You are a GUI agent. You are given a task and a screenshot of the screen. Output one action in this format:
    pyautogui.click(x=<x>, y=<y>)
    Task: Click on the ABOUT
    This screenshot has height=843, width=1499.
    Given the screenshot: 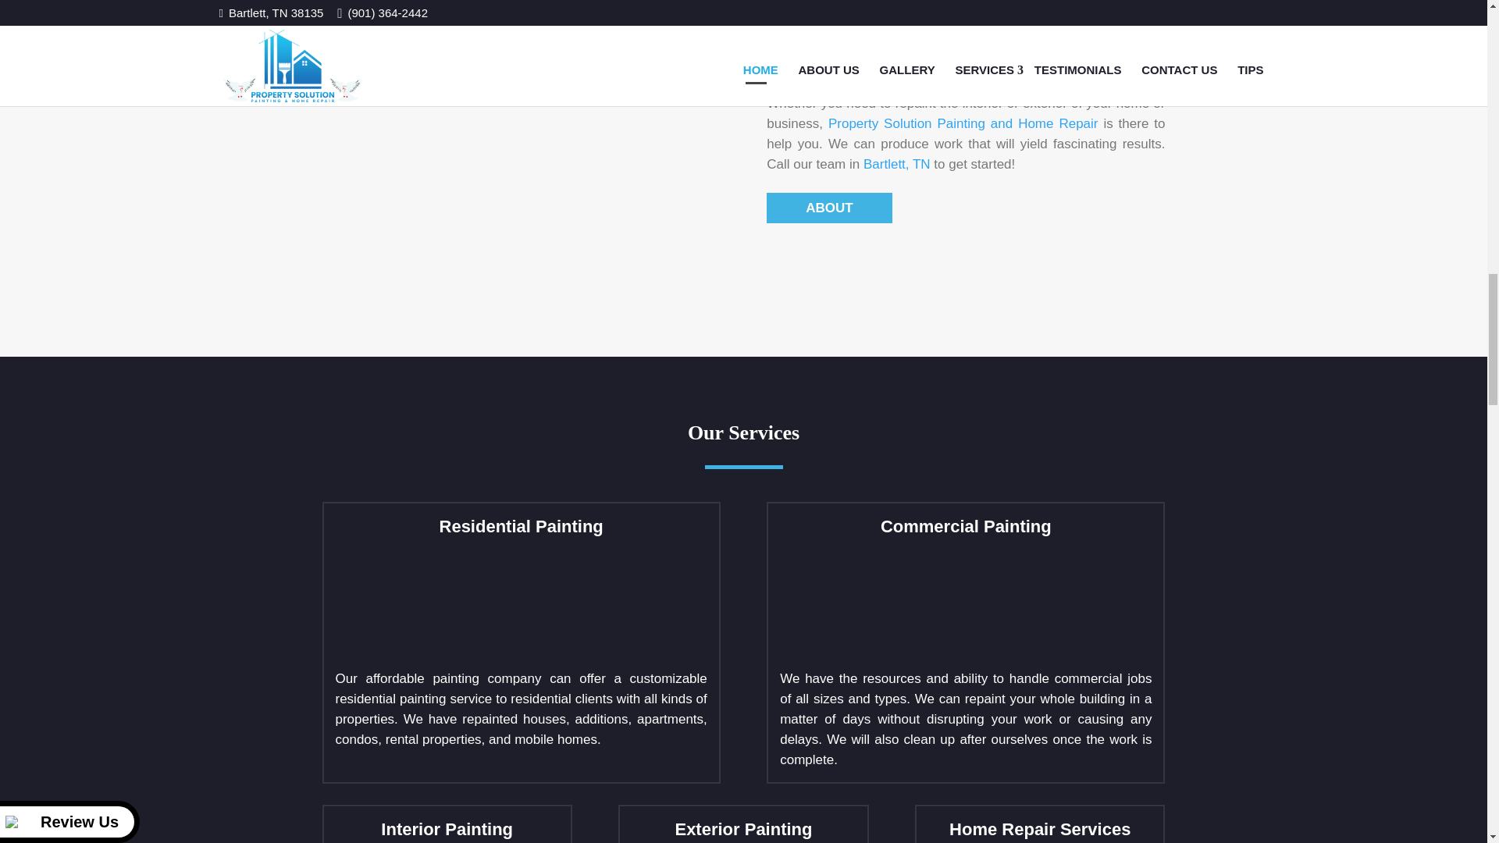 What is the action you would take?
    pyautogui.click(x=829, y=208)
    